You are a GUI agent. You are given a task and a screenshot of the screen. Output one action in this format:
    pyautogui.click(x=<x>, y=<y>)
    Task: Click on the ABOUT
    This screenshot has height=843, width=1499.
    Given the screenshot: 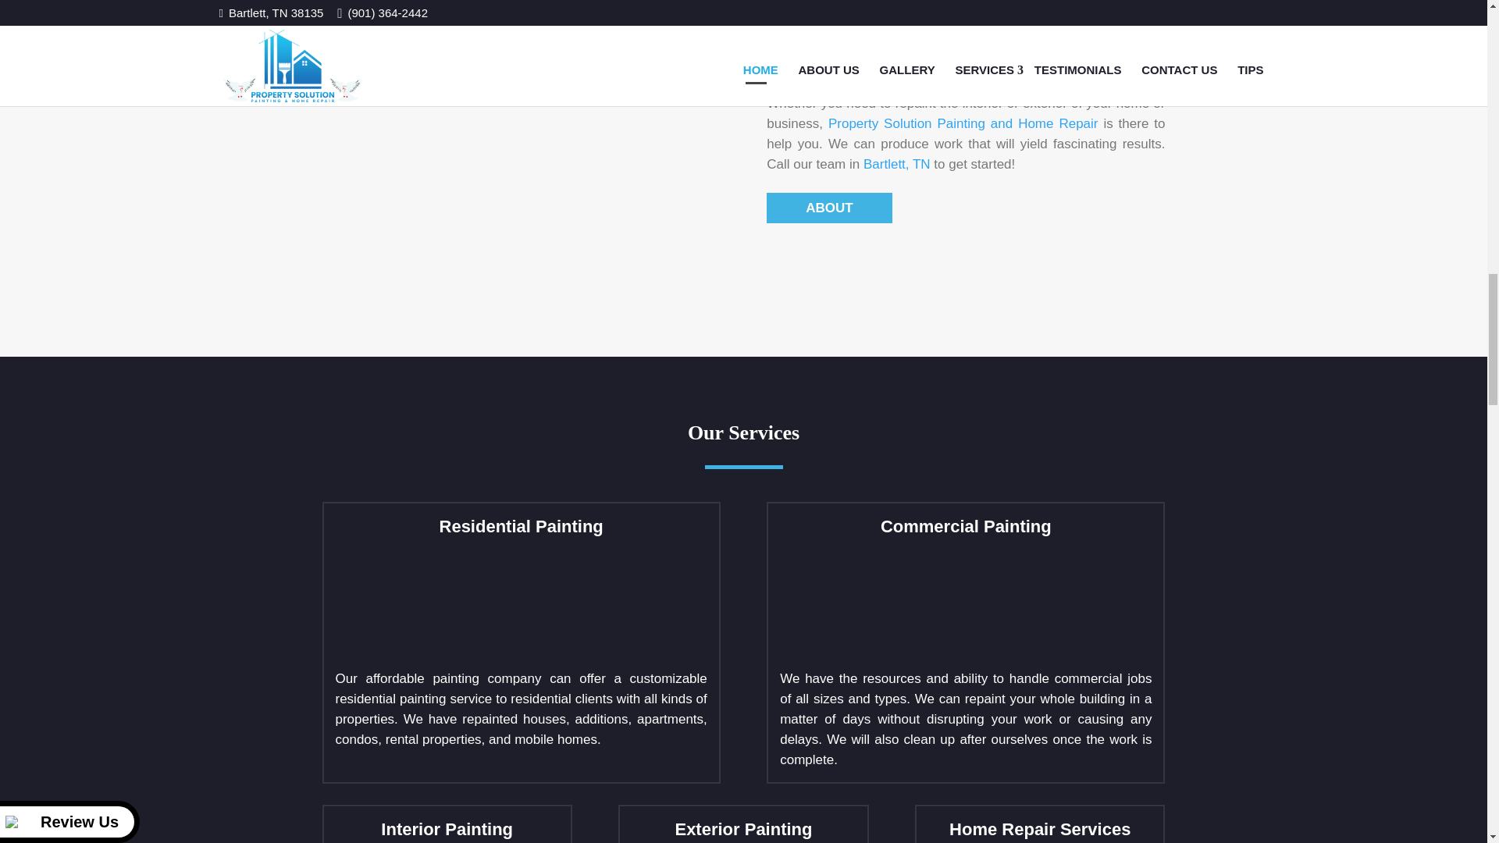 What is the action you would take?
    pyautogui.click(x=829, y=208)
    